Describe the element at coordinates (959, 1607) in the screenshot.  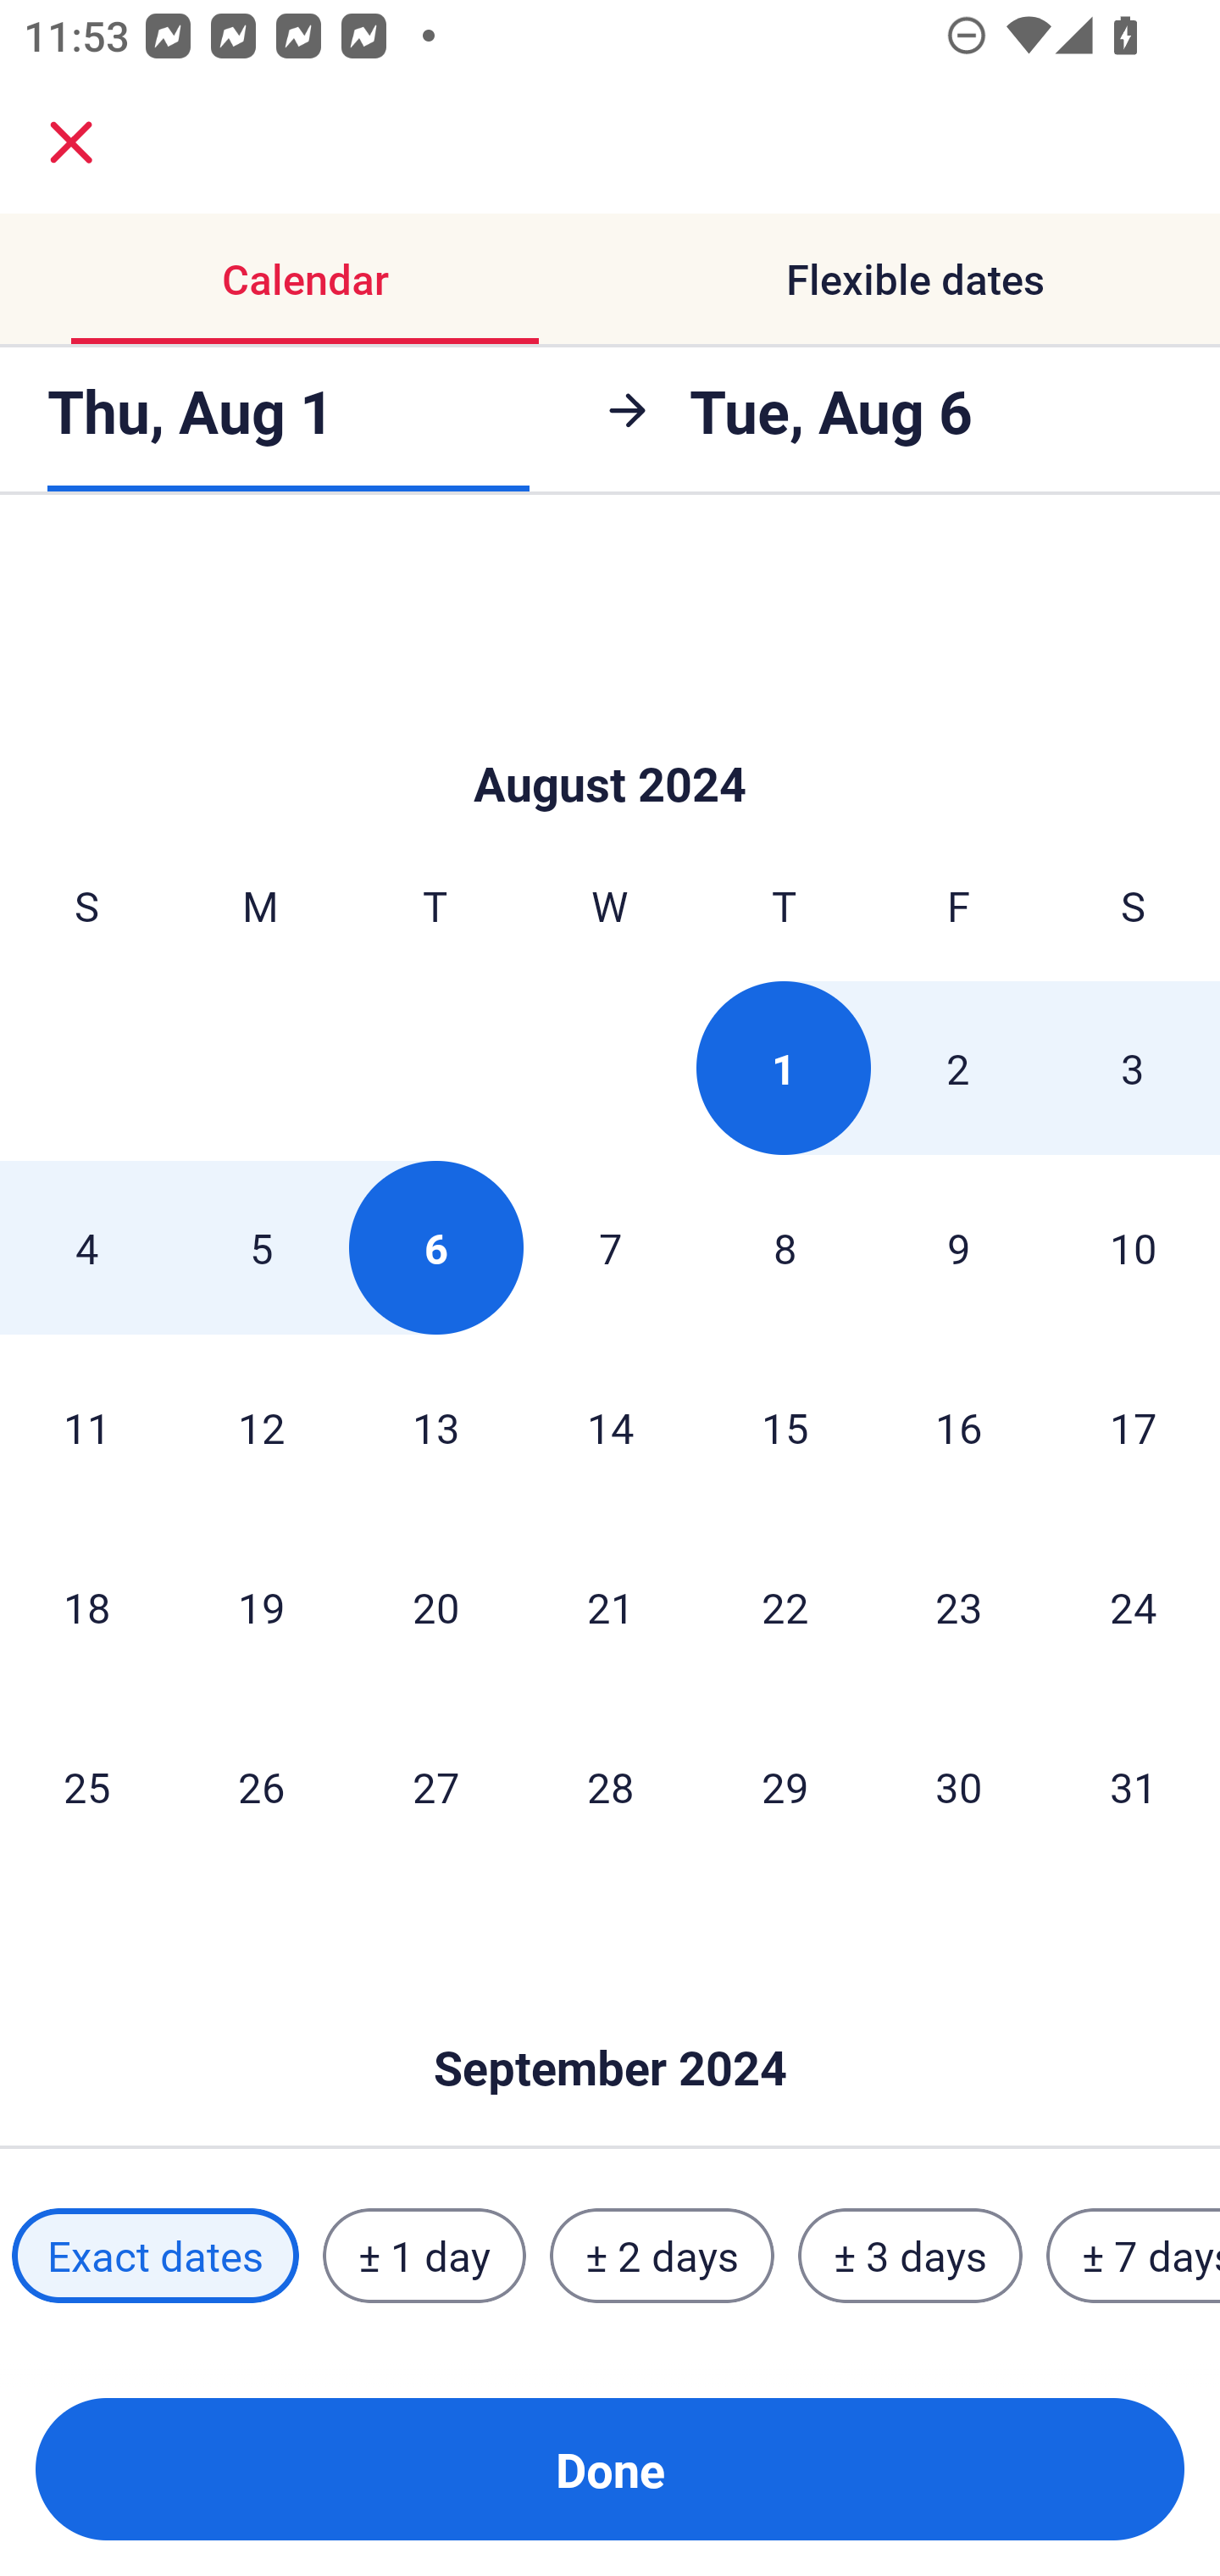
I see `23 Friday, August 23, 2024` at that location.